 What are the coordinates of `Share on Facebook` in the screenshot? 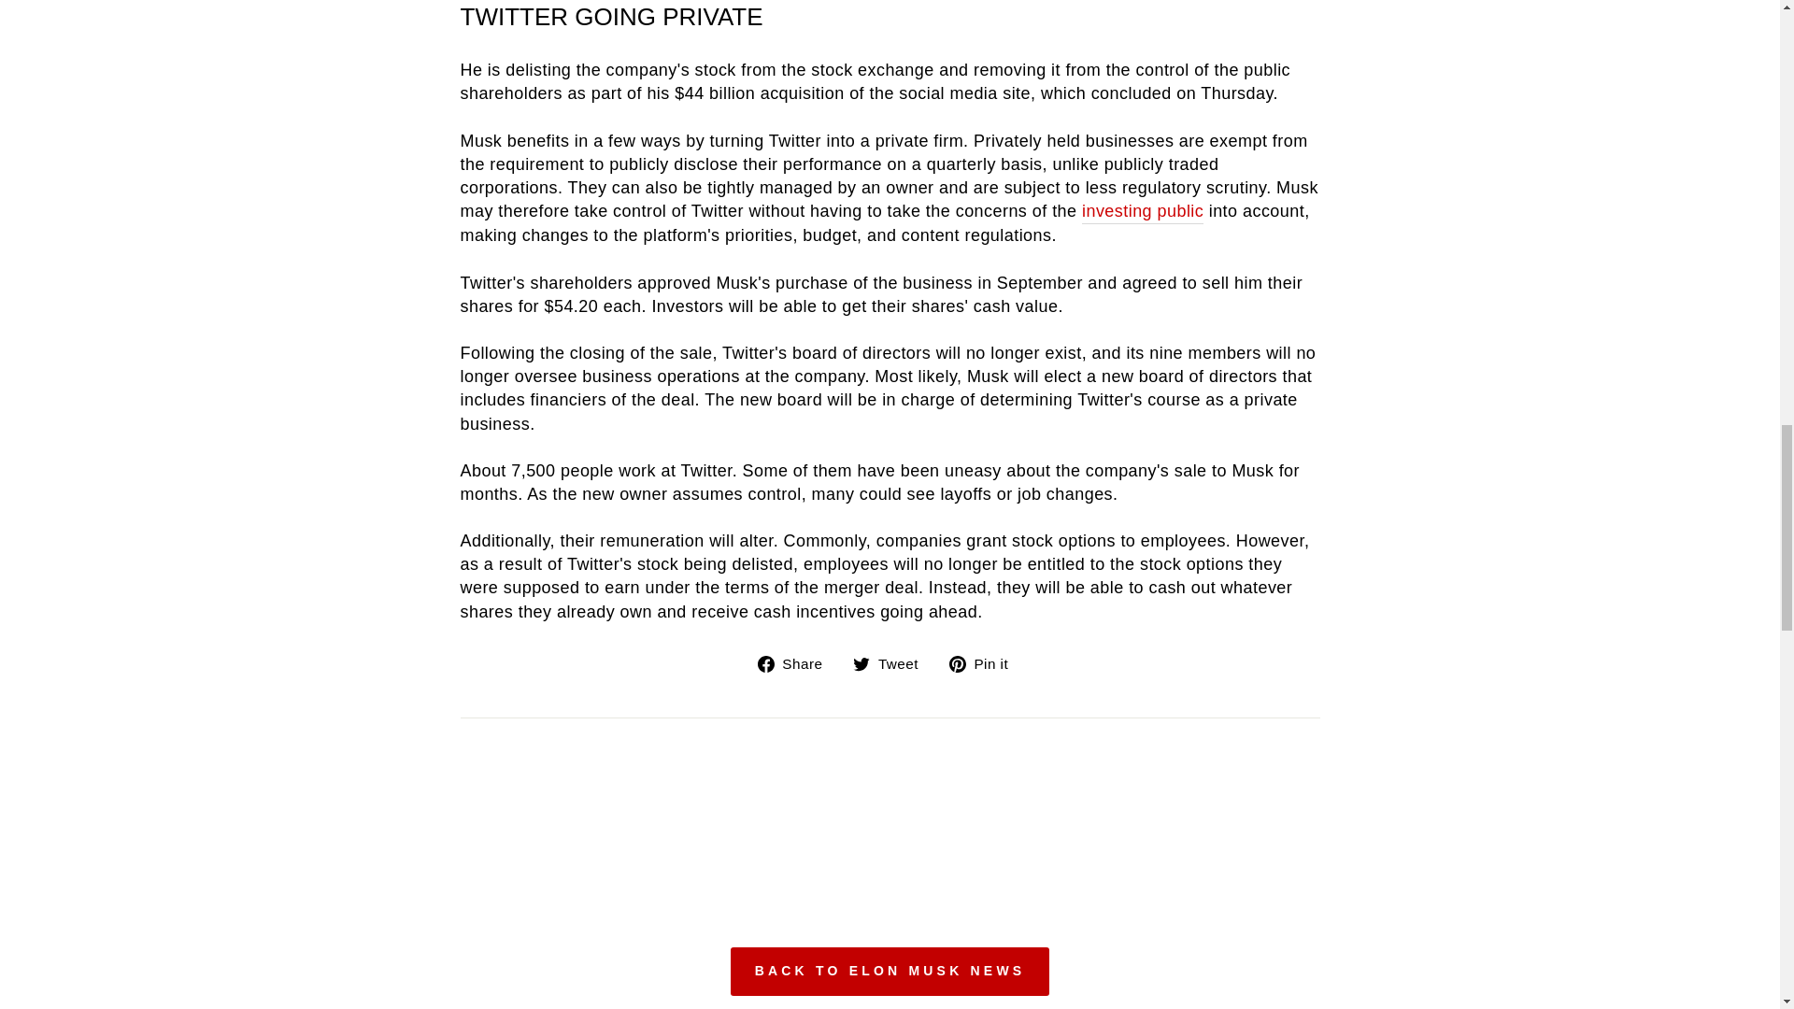 It's located at (797, 663).